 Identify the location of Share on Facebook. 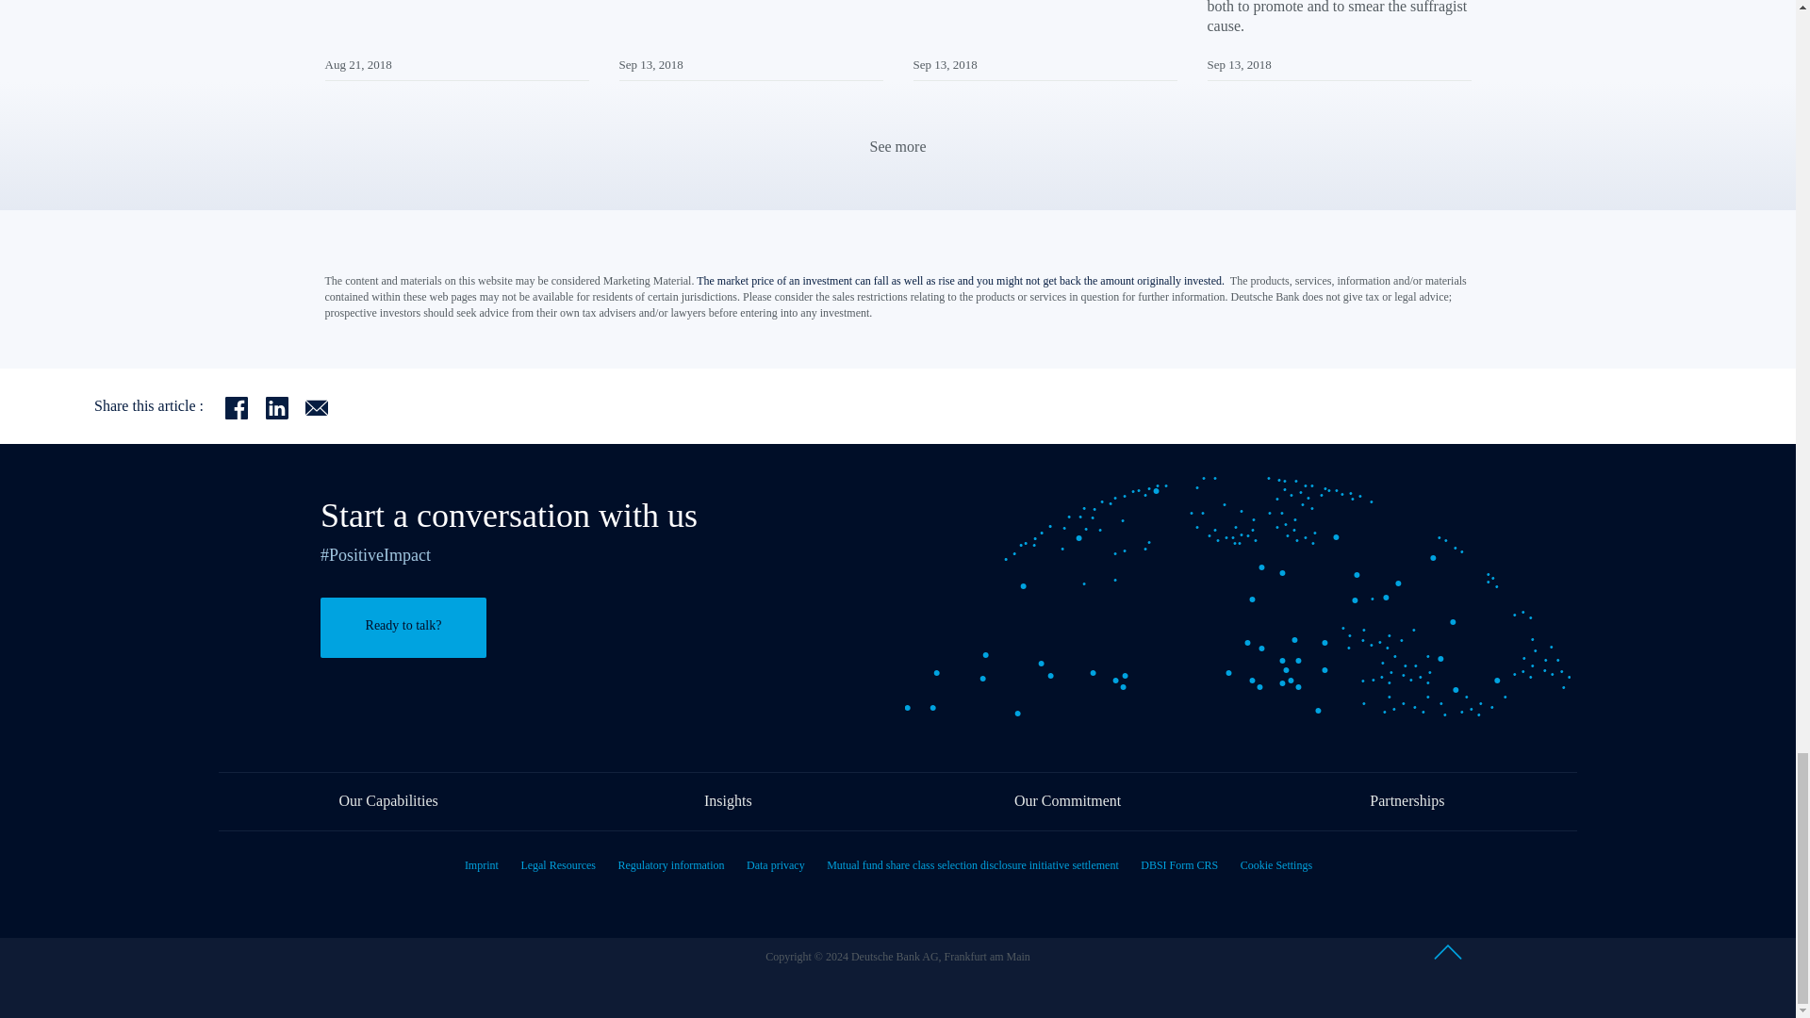
(245, 406).